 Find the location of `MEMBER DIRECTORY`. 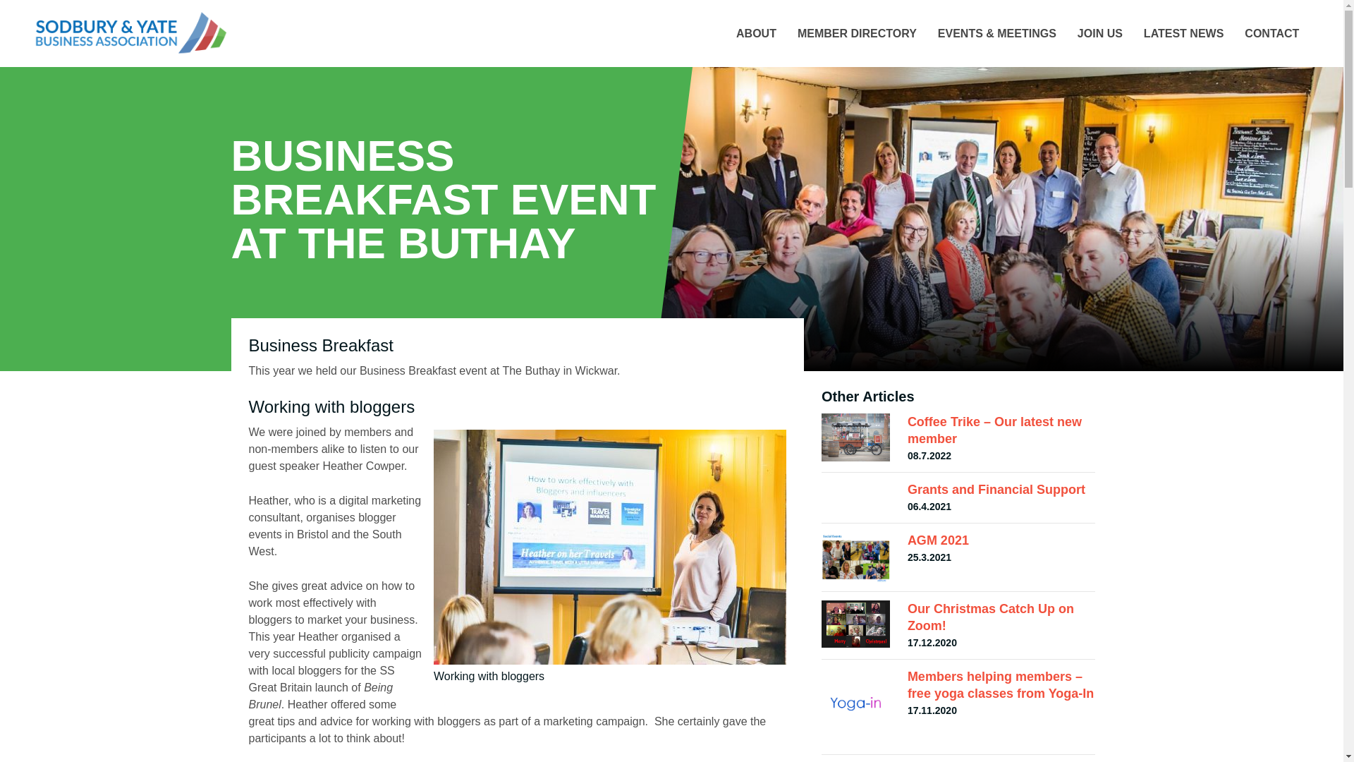

MEMBER DIRECTORY is located at coordinates (857, 34).